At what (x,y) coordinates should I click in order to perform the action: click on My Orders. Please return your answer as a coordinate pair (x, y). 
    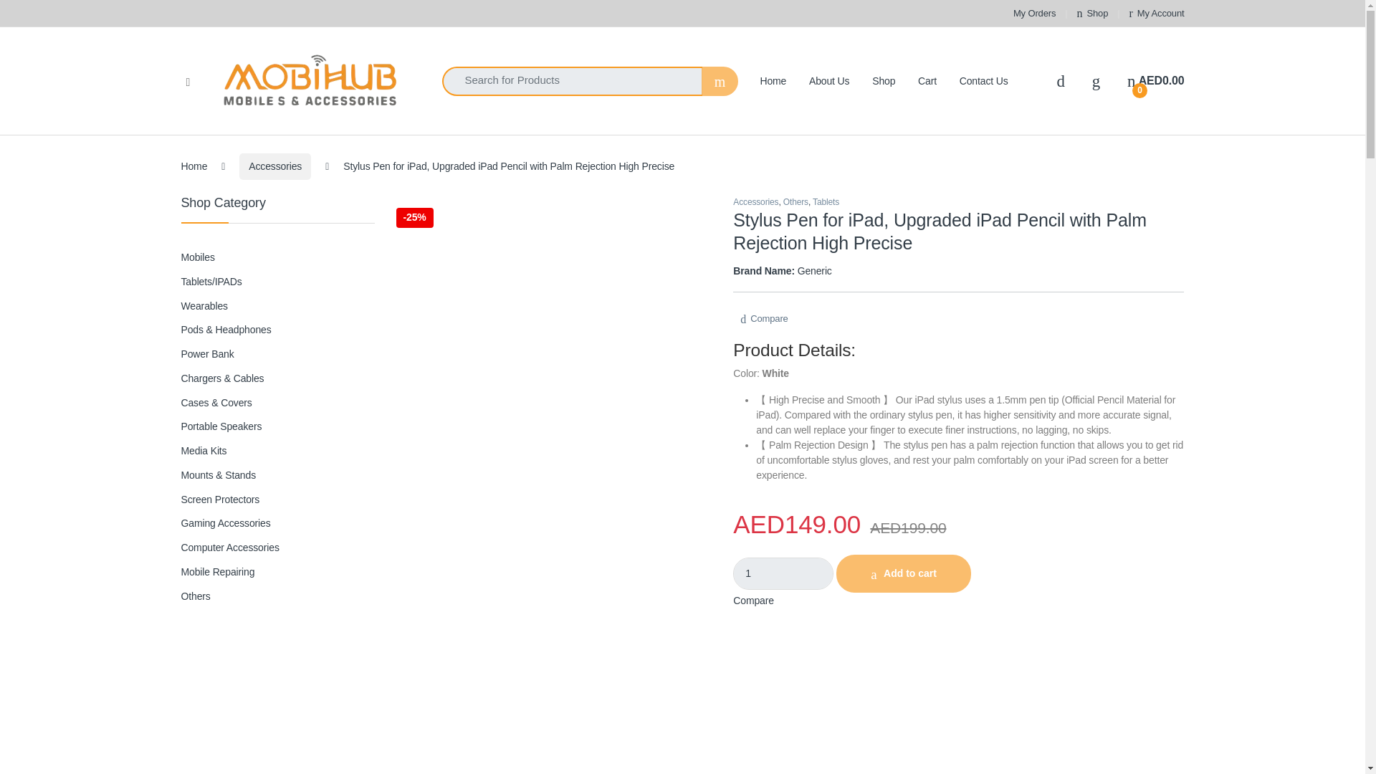
    Looking at the image, I should click on (1157, 13).